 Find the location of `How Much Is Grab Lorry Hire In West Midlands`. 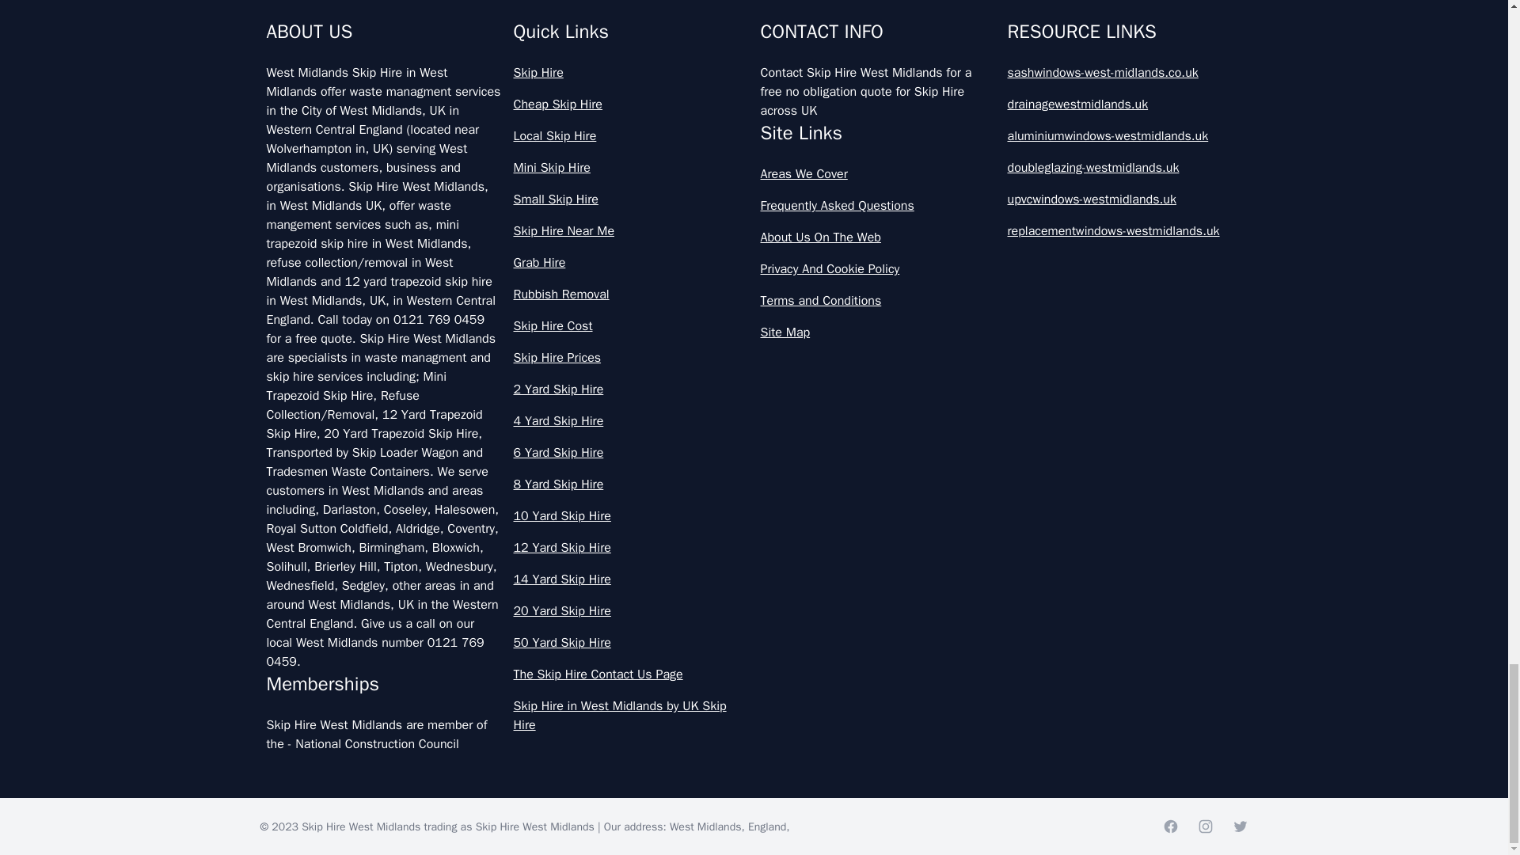

How Much Is Grab Lorry Hire In West Midlands is located at coordinates (754, 59).